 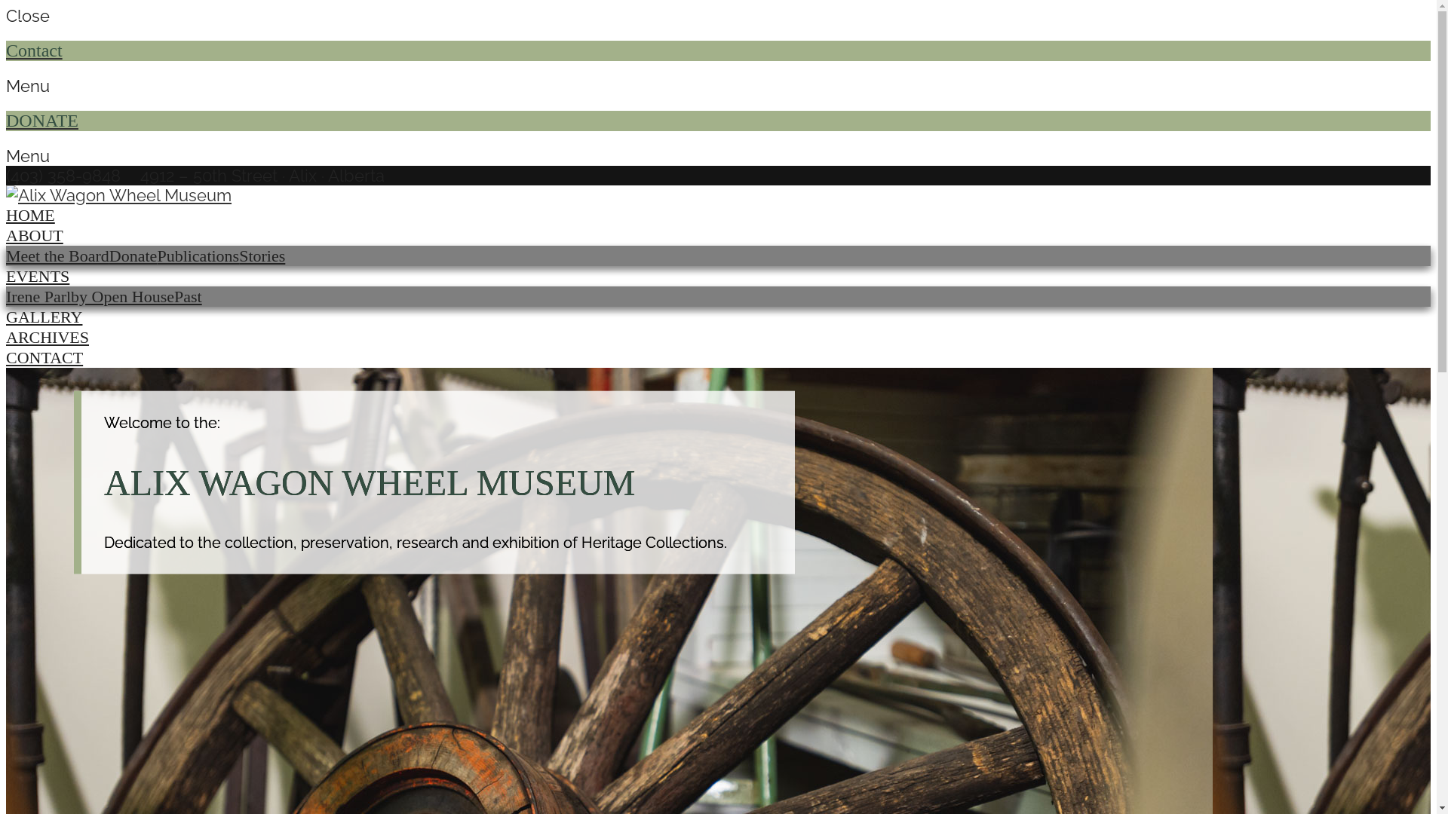 What do you see at coordinates (718, 156) in the screenshot?
I see `Menu` at bounding box center [718, 156].